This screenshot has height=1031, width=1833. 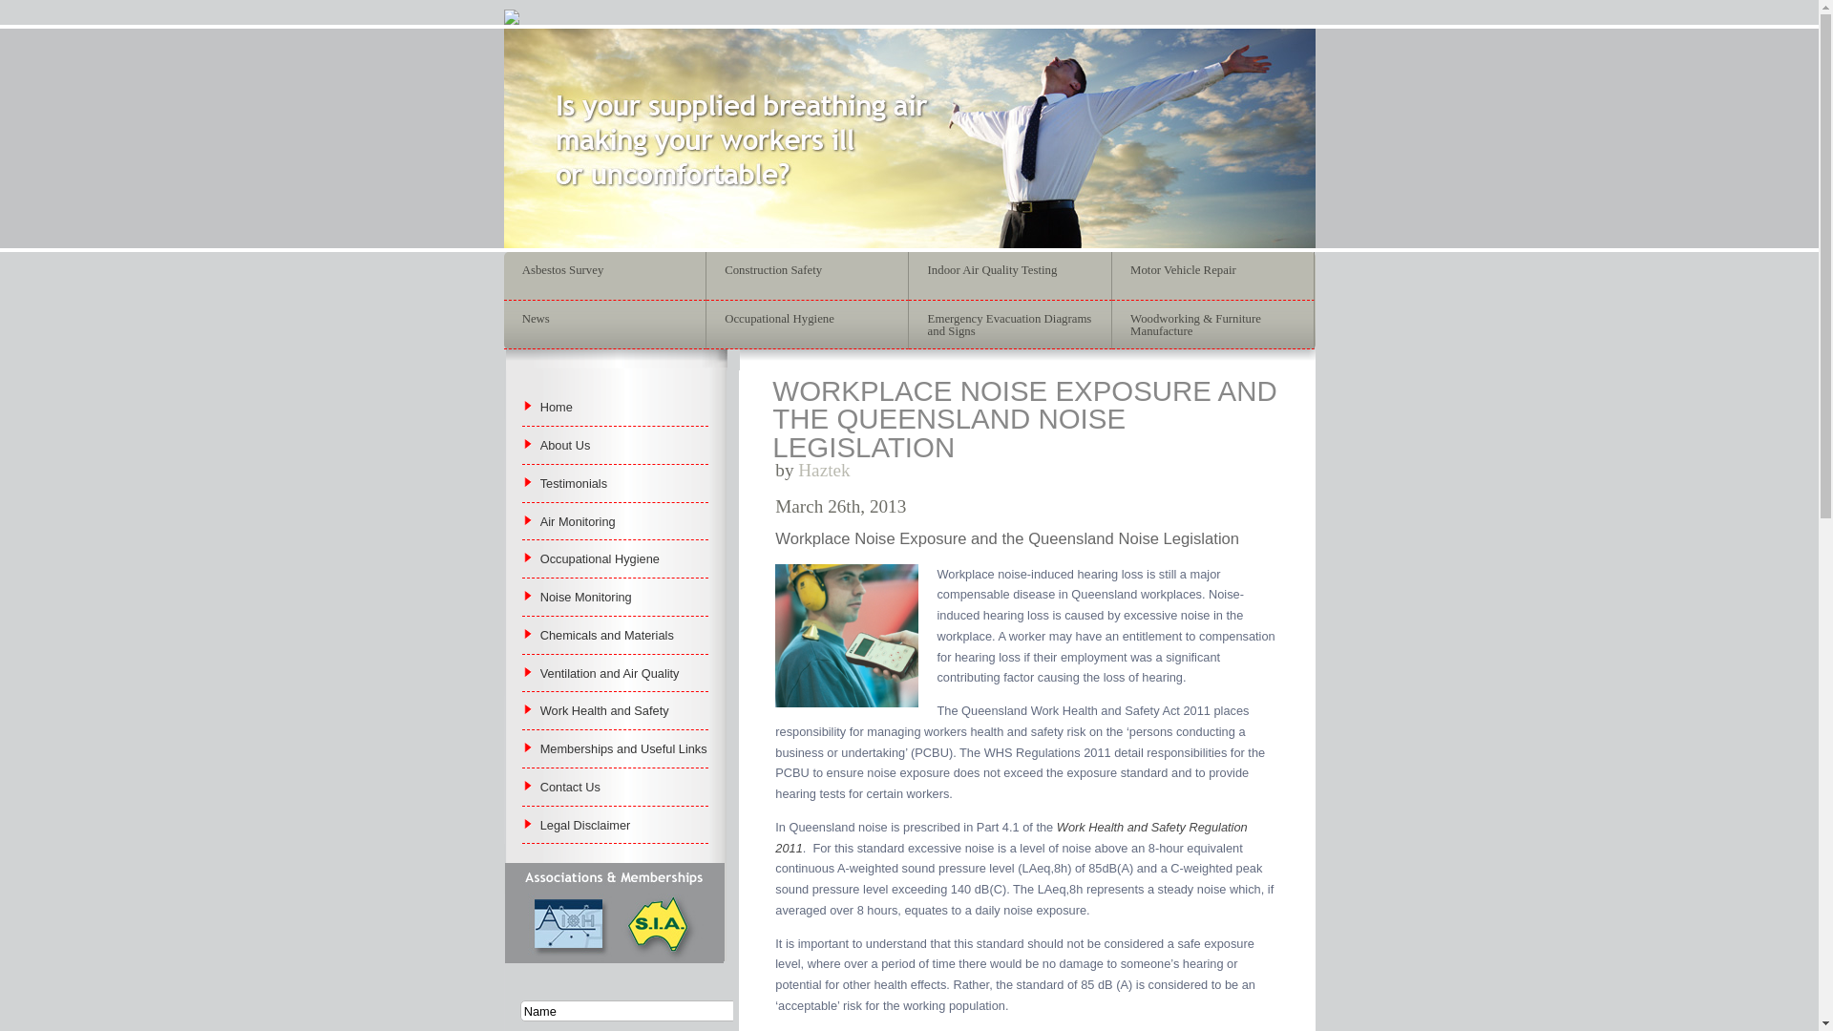 I want to click on Construction Safety, so click(x=808, y=271).